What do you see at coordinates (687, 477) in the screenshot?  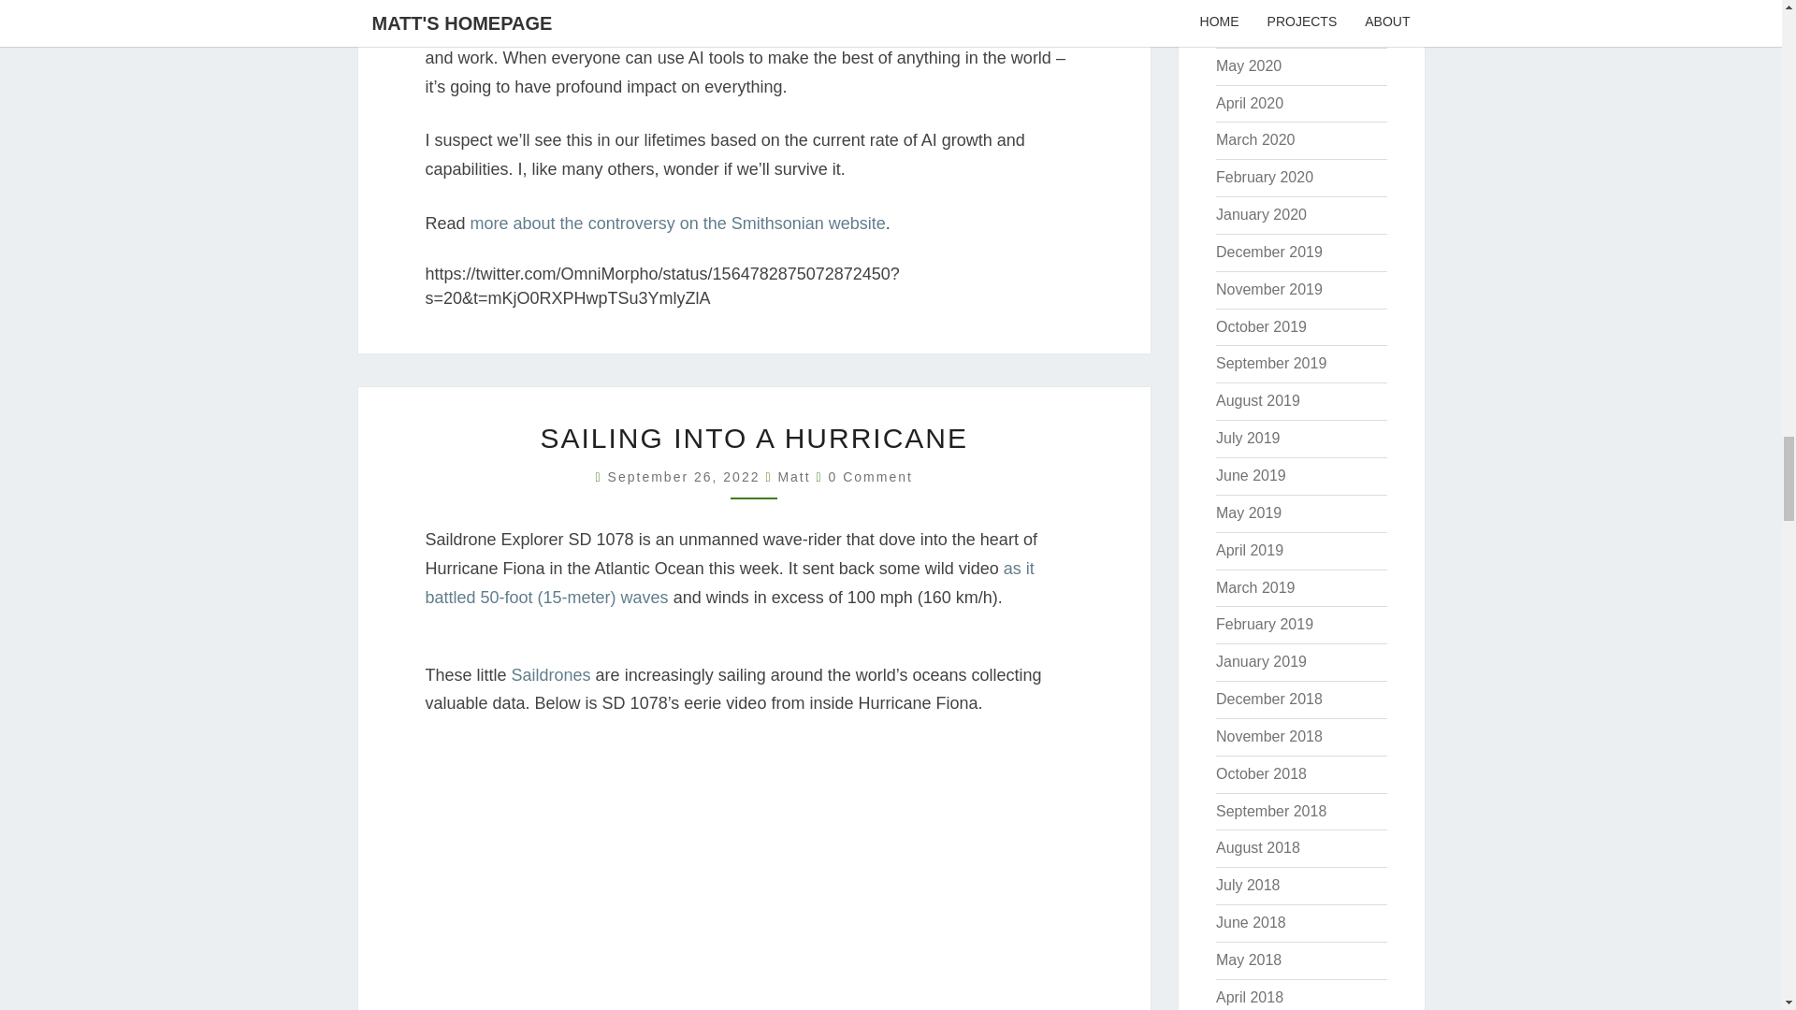 I see `7:26 pm` at bounding box center [687, 477].